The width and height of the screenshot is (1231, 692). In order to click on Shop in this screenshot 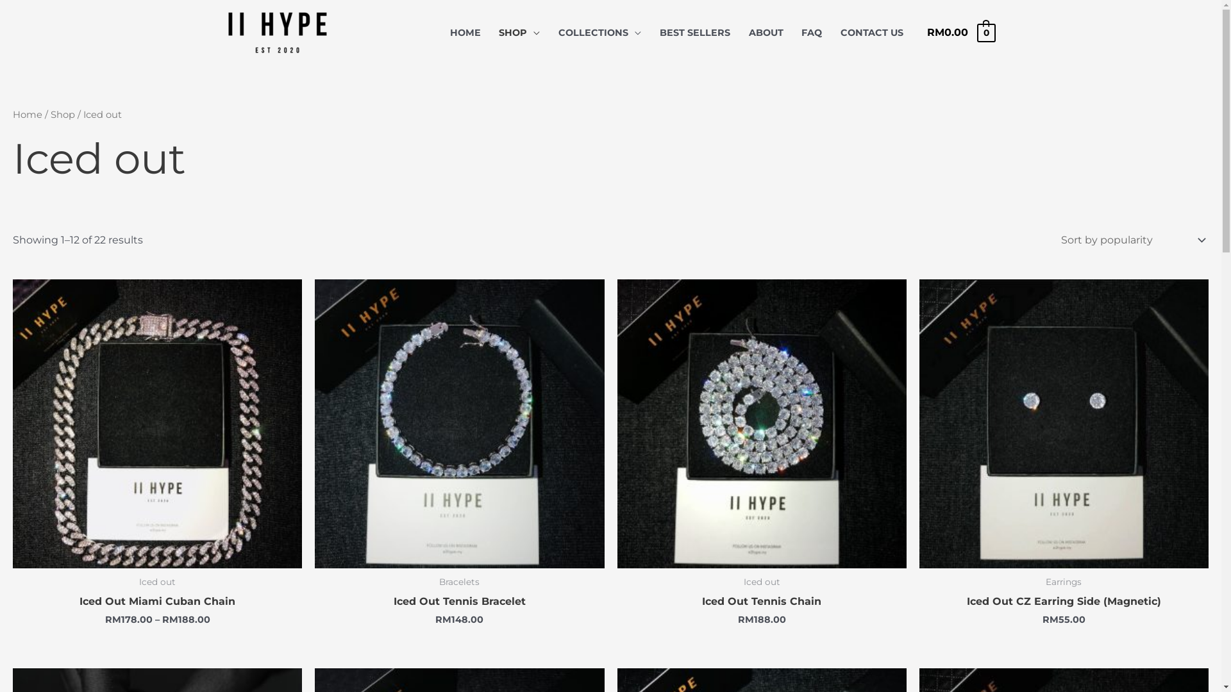, I will do `click(63, 115)`.